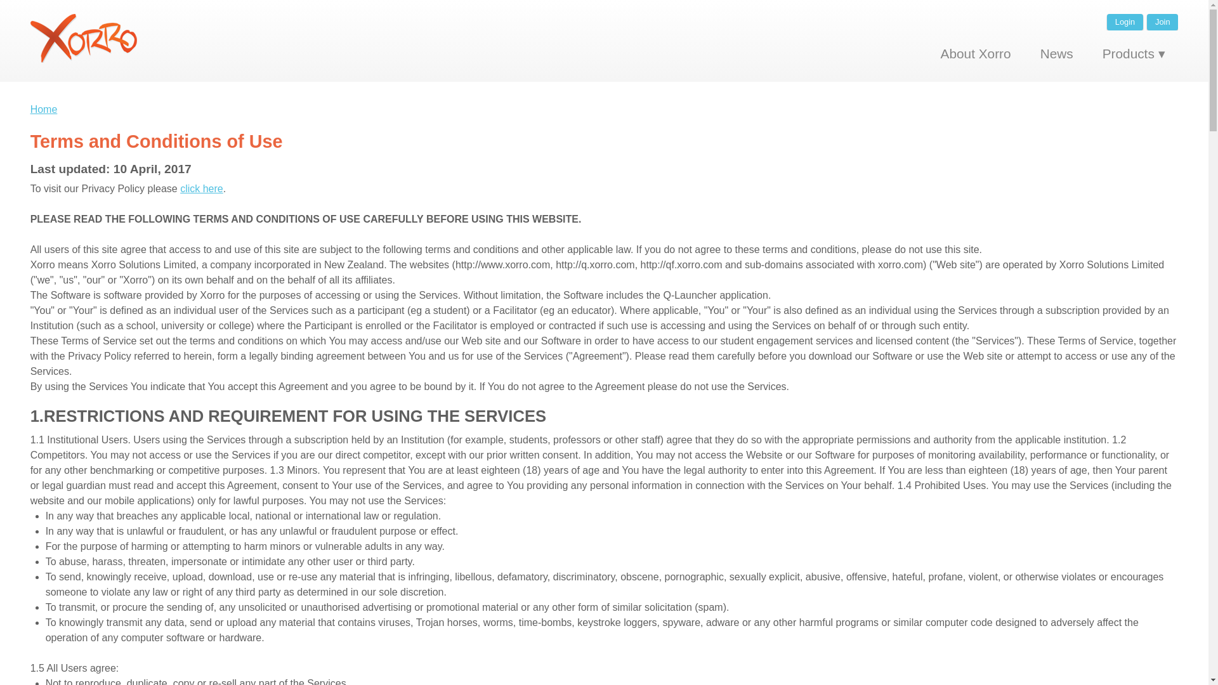 The width and height of the screenshot is (1218, 685). What do you see at coordinates (1056, 53) in the screenshot?
I see `News` at bounding box center [1056, 53].